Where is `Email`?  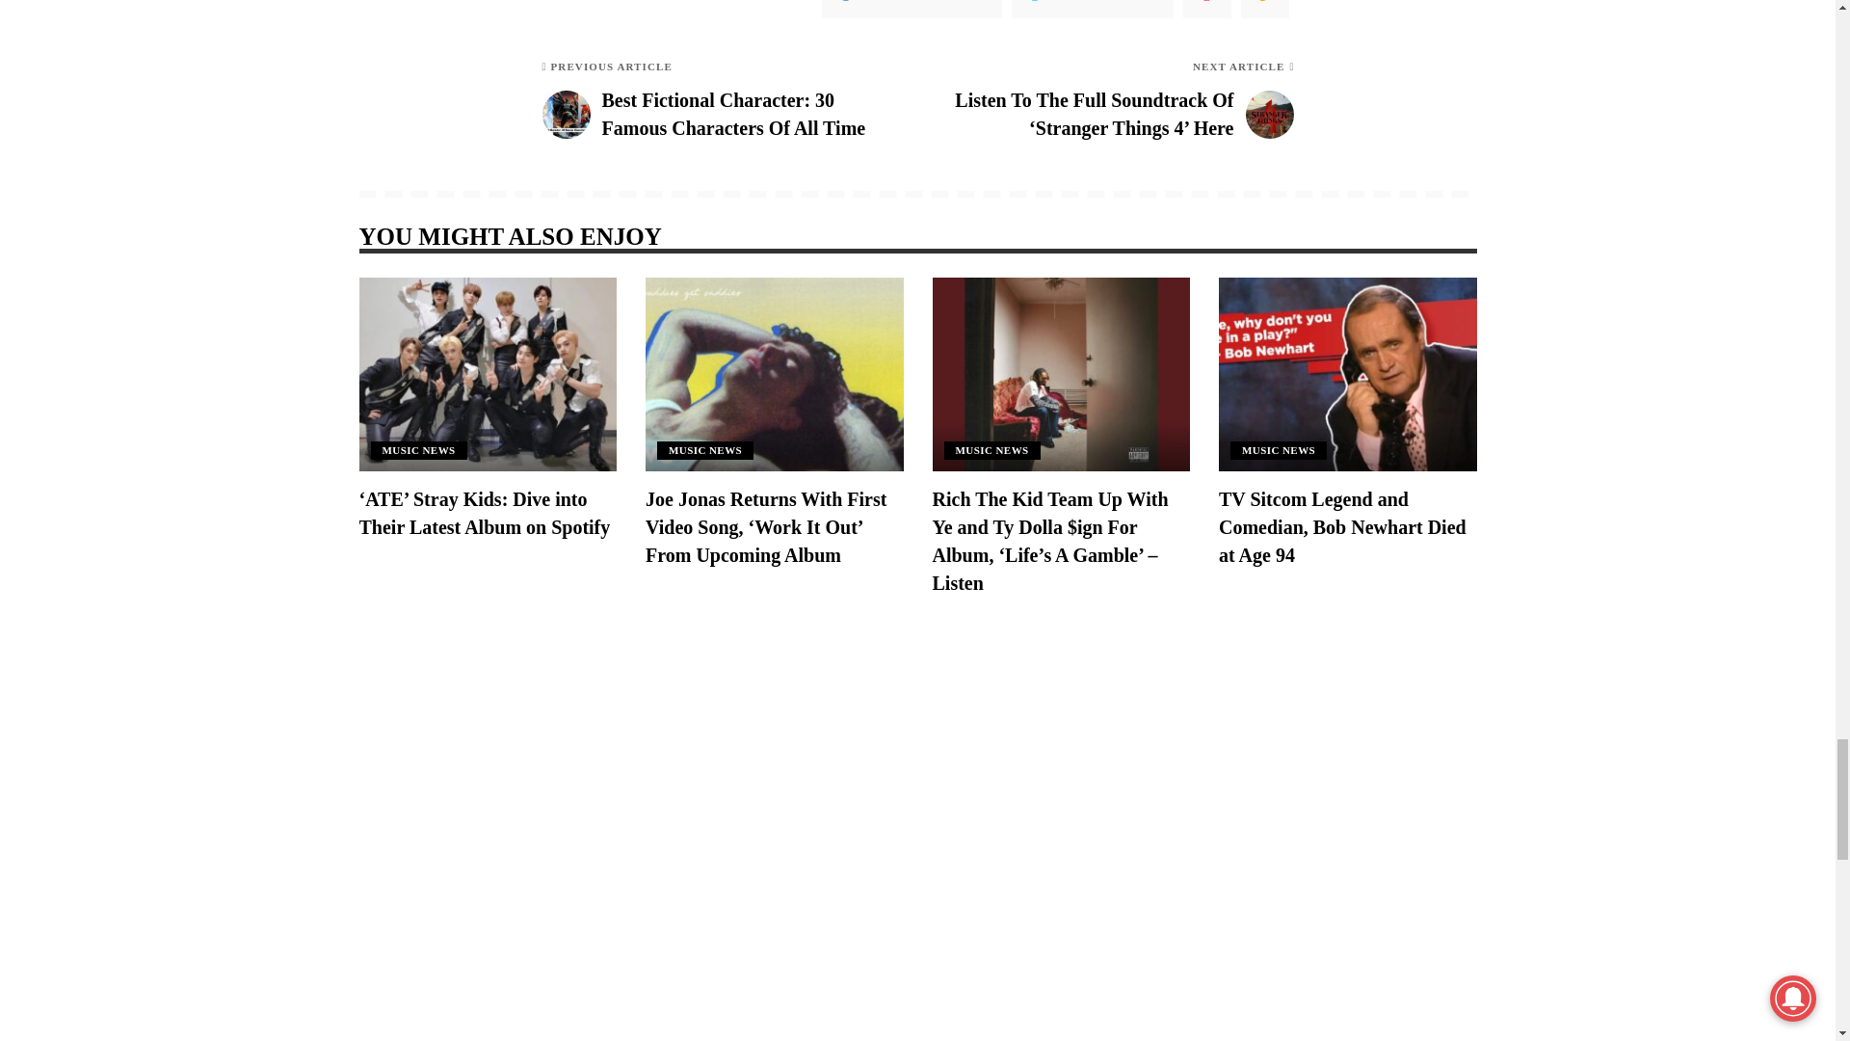
Email is located at coordinates (1265, 10).